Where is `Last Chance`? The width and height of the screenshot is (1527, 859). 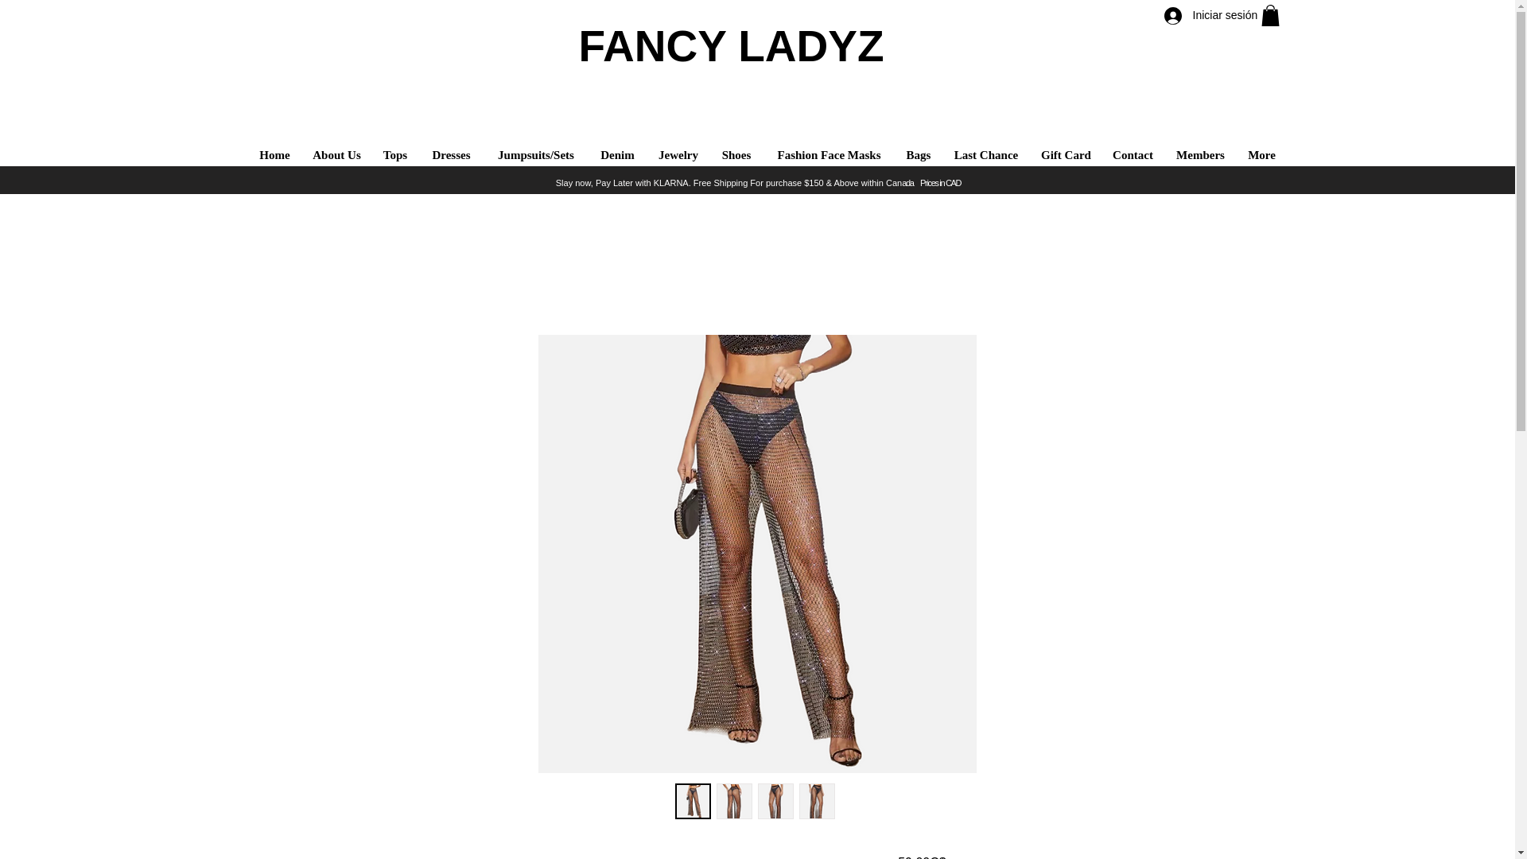 Last Chance is located at coordinates (985, 156).